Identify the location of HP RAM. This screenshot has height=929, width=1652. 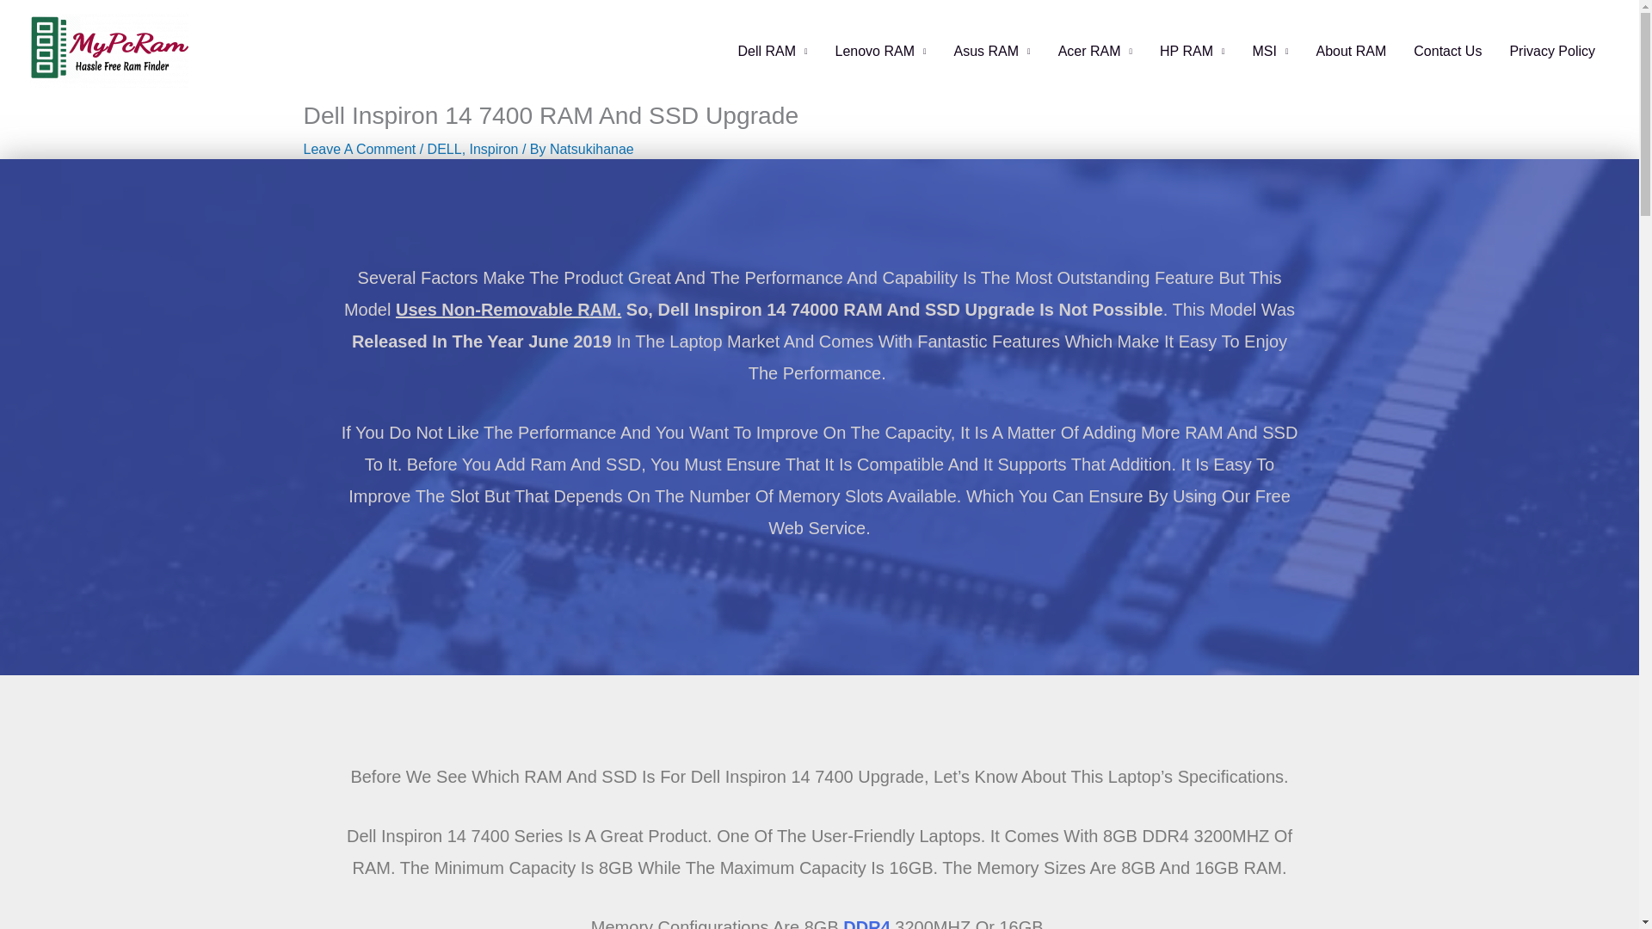
(1192, 50).